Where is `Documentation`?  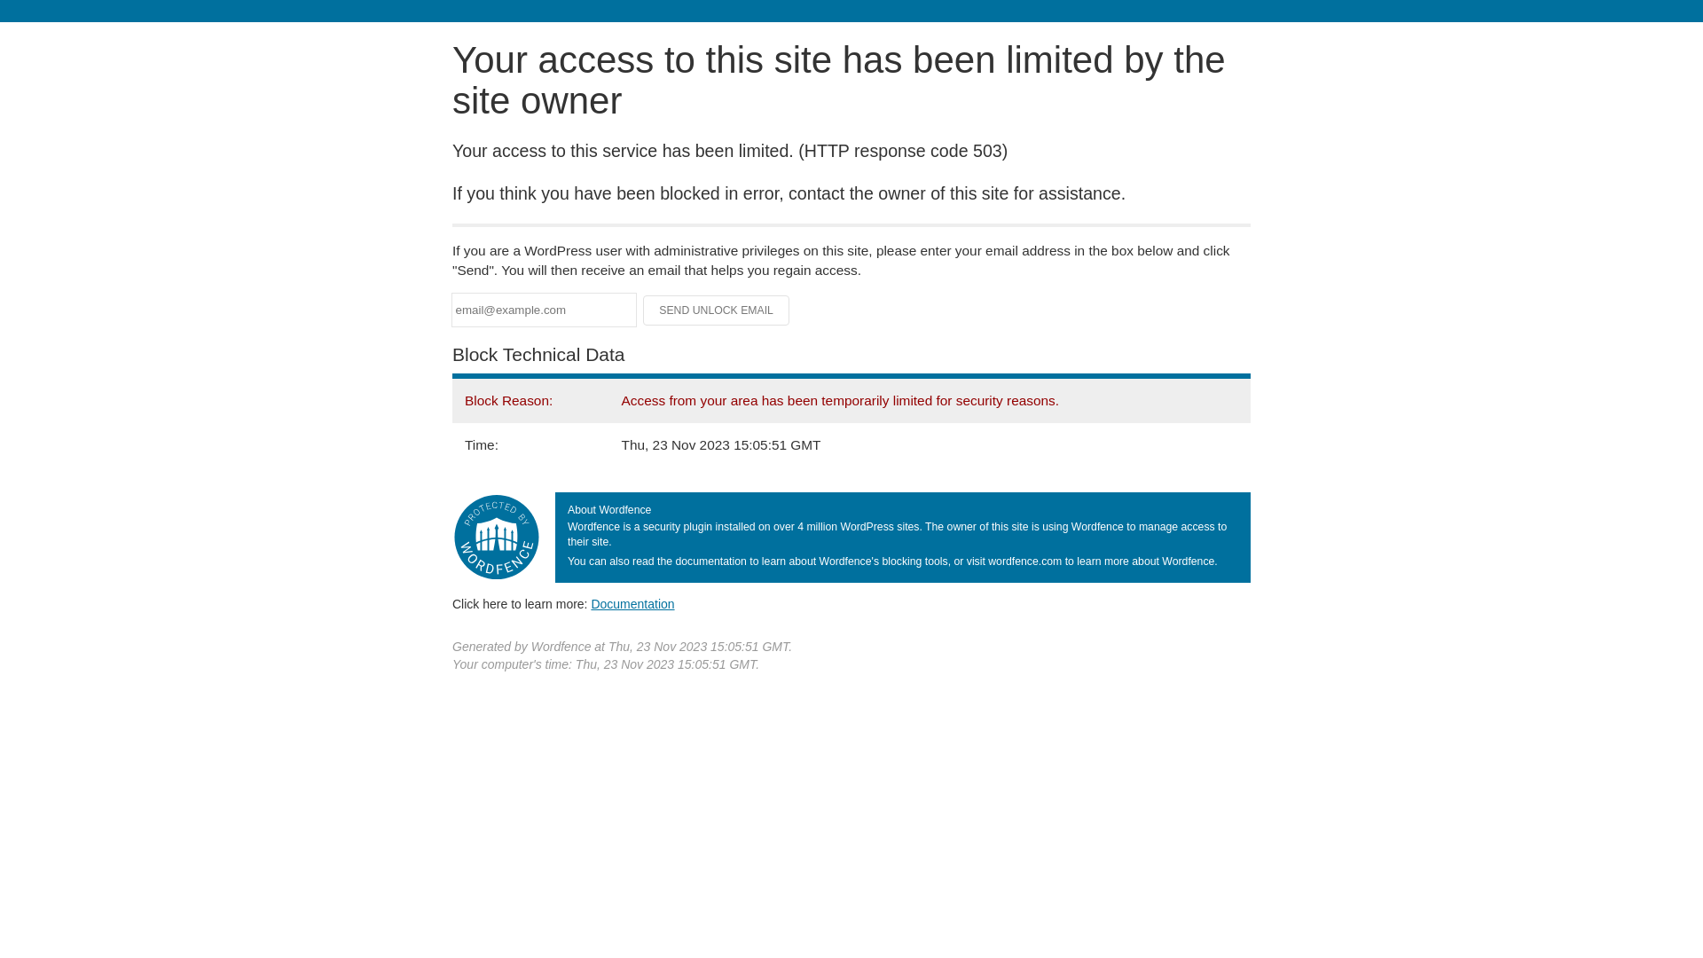 Documentation is located at coordinates (632, 604).